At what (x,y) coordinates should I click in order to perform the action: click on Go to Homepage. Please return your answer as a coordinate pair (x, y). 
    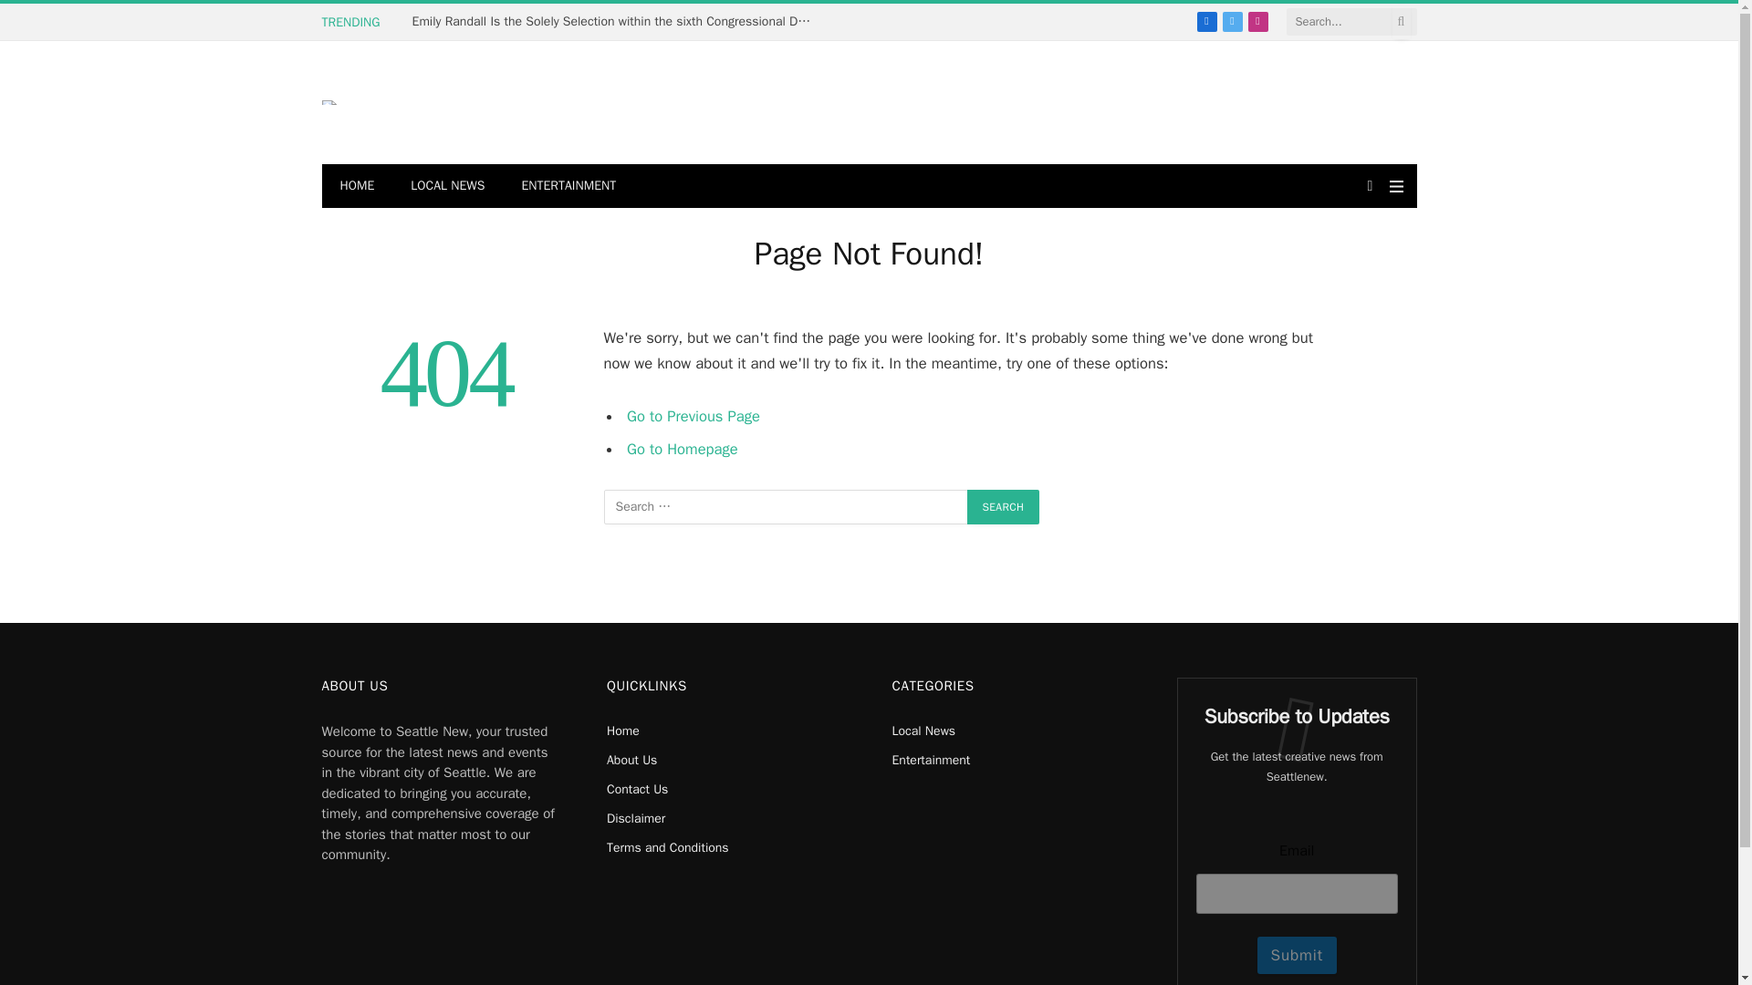
    Looking at the image, I should click on (683, 449).